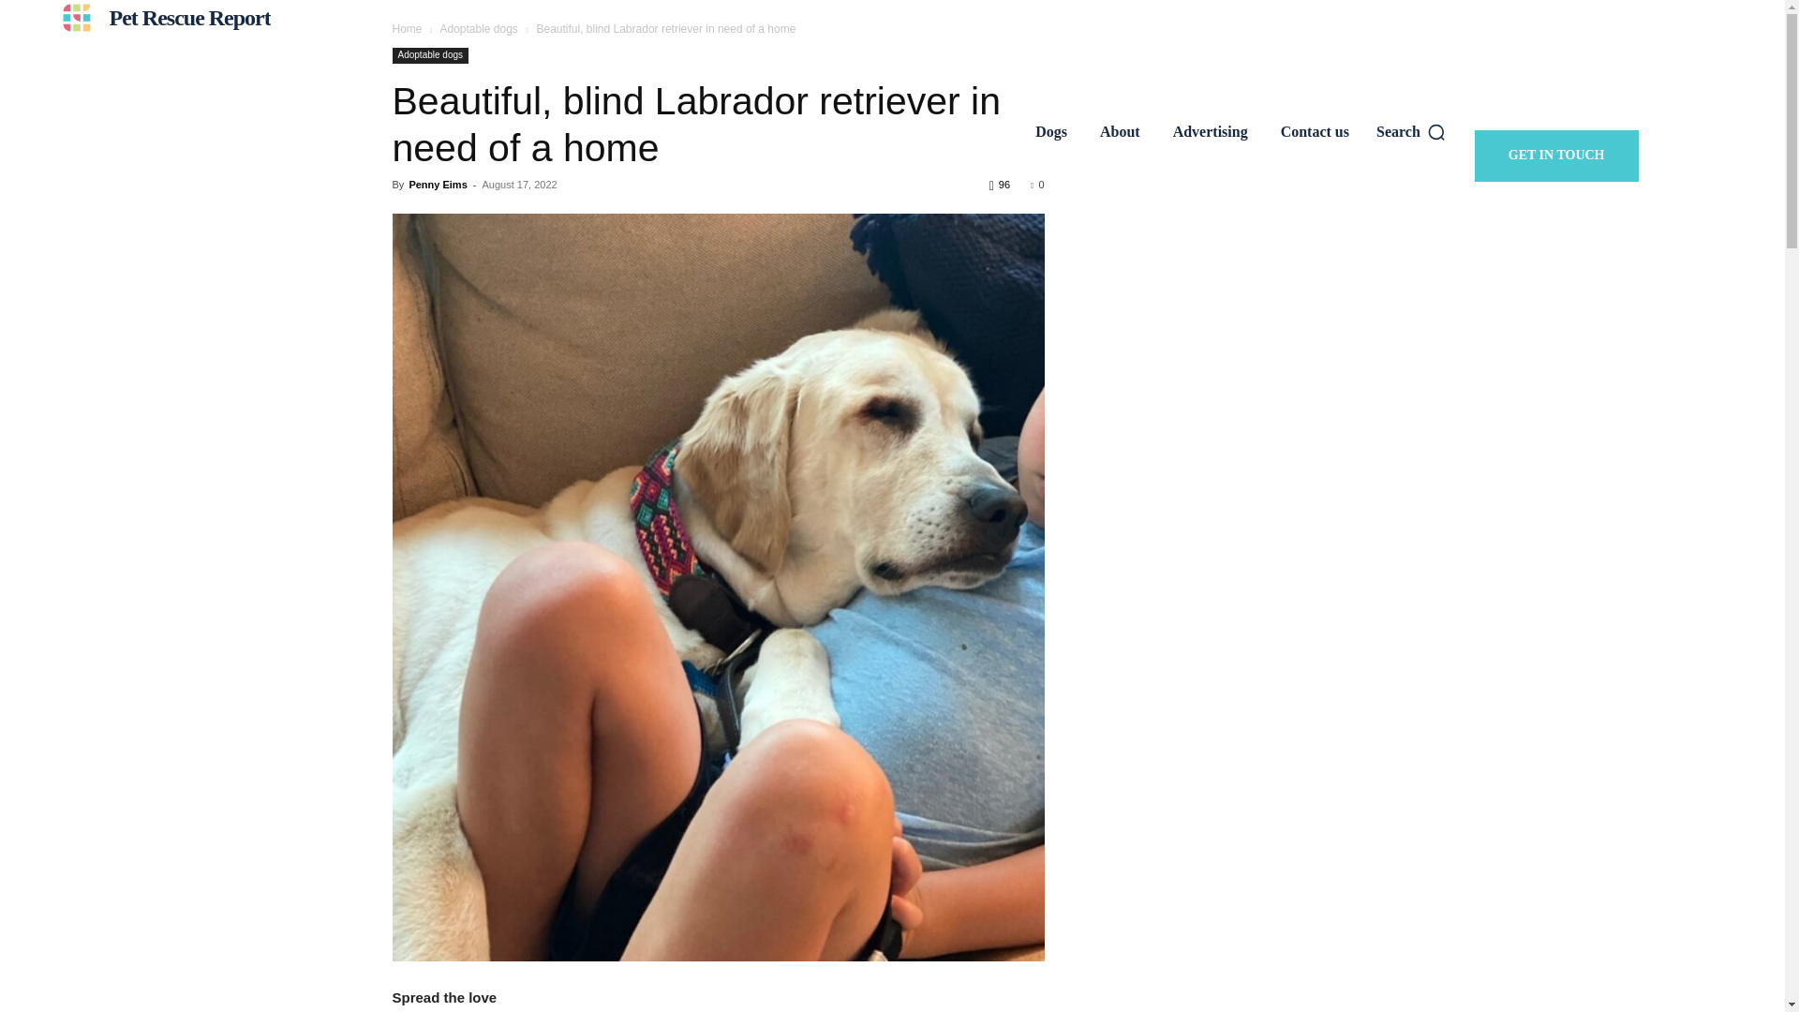  Describe the element at coordinates (1210, 131) in the screenshot. I see `Advertising` at that location.